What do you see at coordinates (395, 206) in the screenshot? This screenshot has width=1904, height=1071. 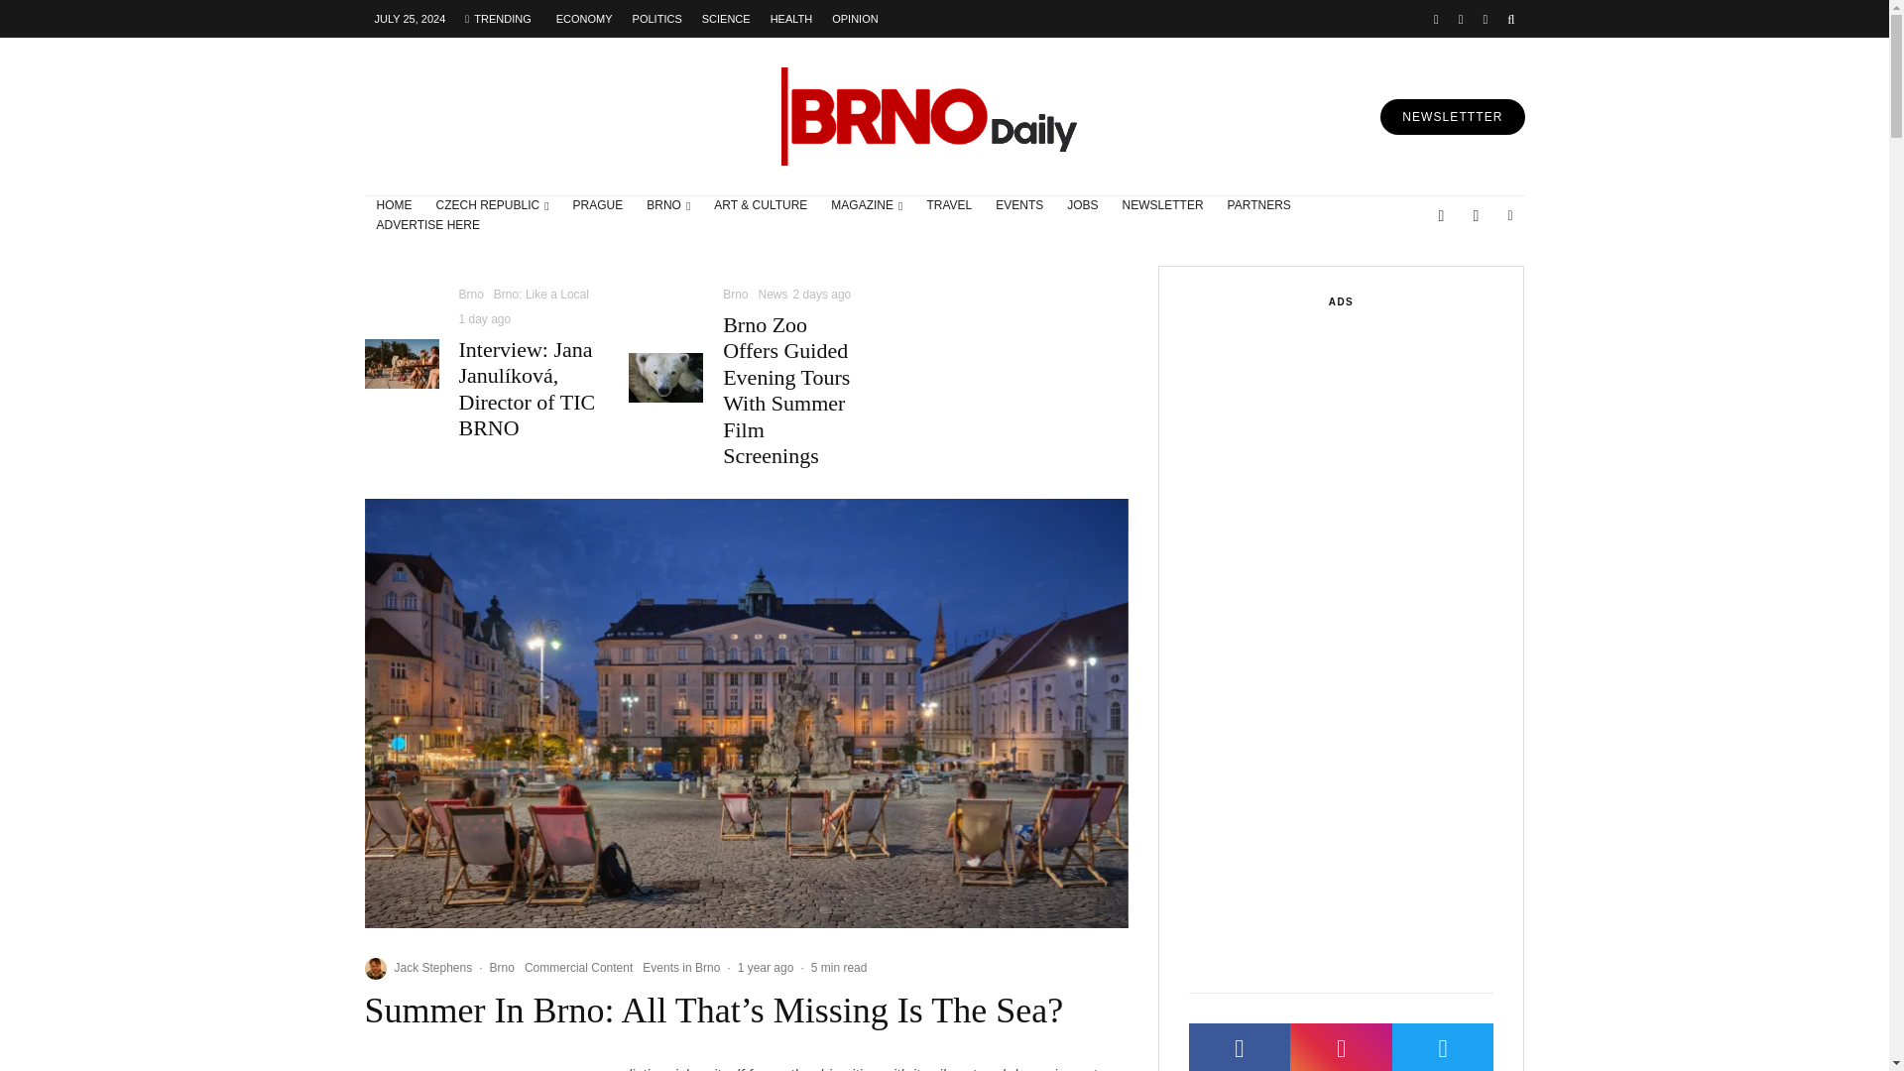 I see `HOME` at bounding box center [395, 206].